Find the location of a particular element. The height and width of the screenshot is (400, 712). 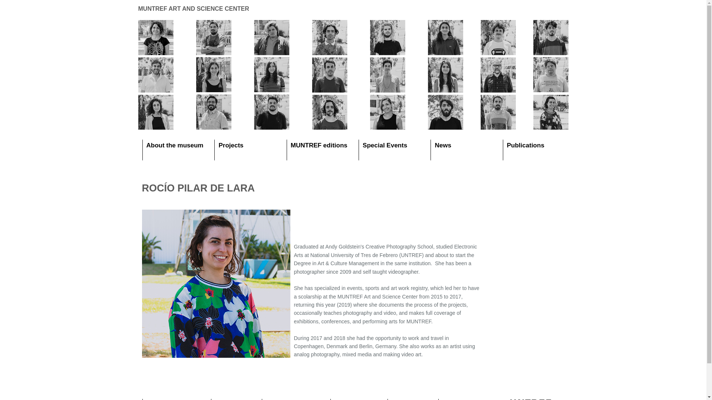

News is located at coordinates (442, 145).